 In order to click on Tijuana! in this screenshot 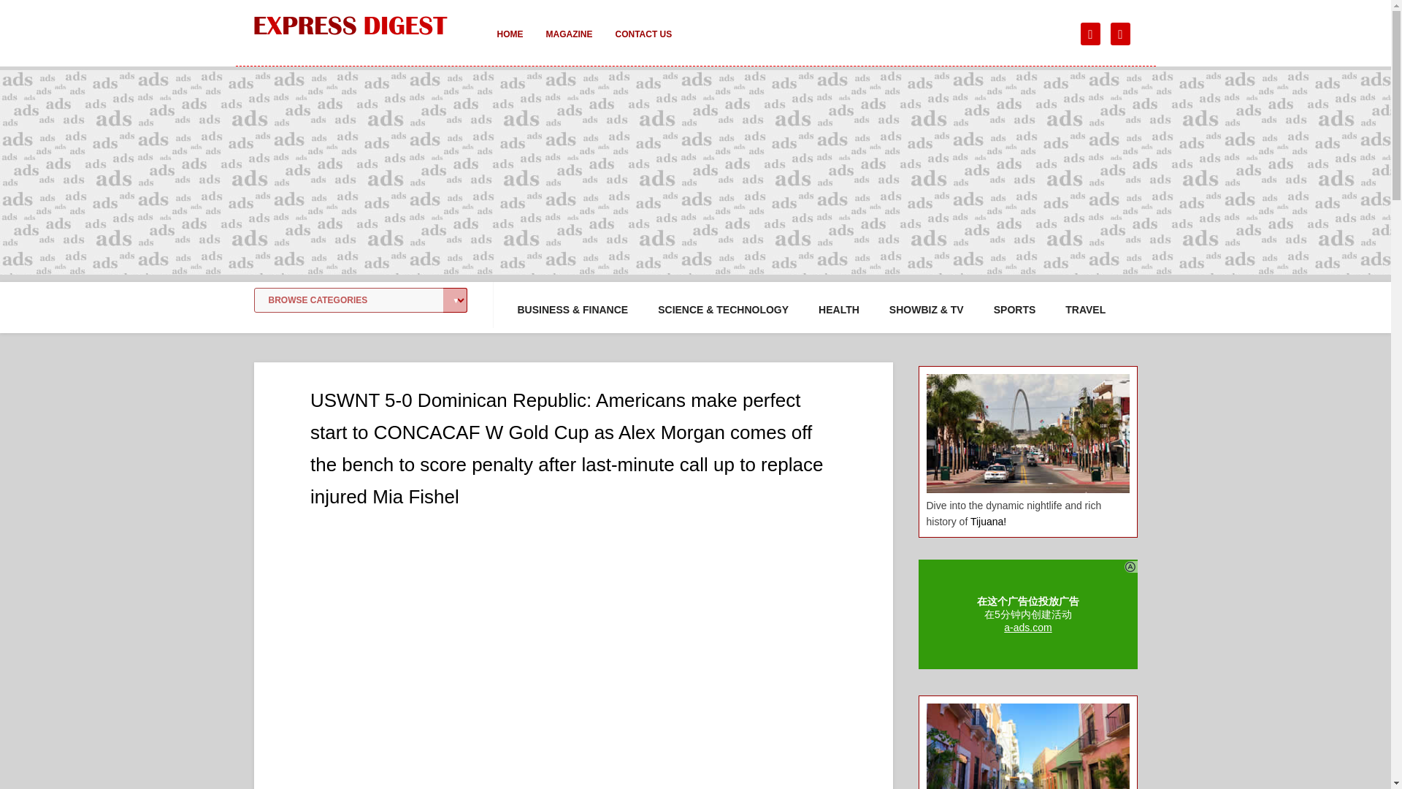, I will do `click(988, 522)`.